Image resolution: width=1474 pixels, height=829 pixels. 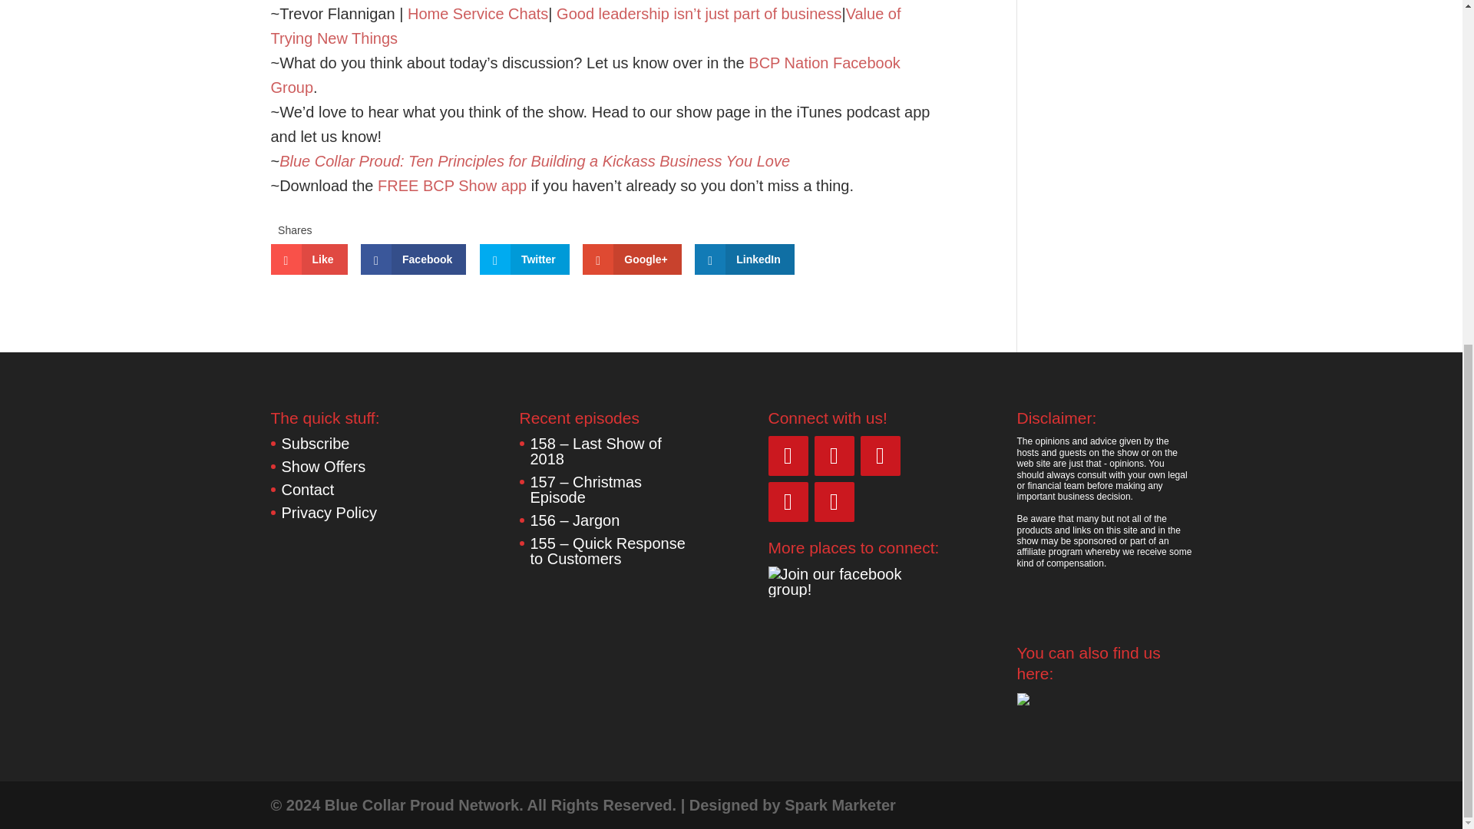 I want to click on Subscribe, so click(x=315, y=444).